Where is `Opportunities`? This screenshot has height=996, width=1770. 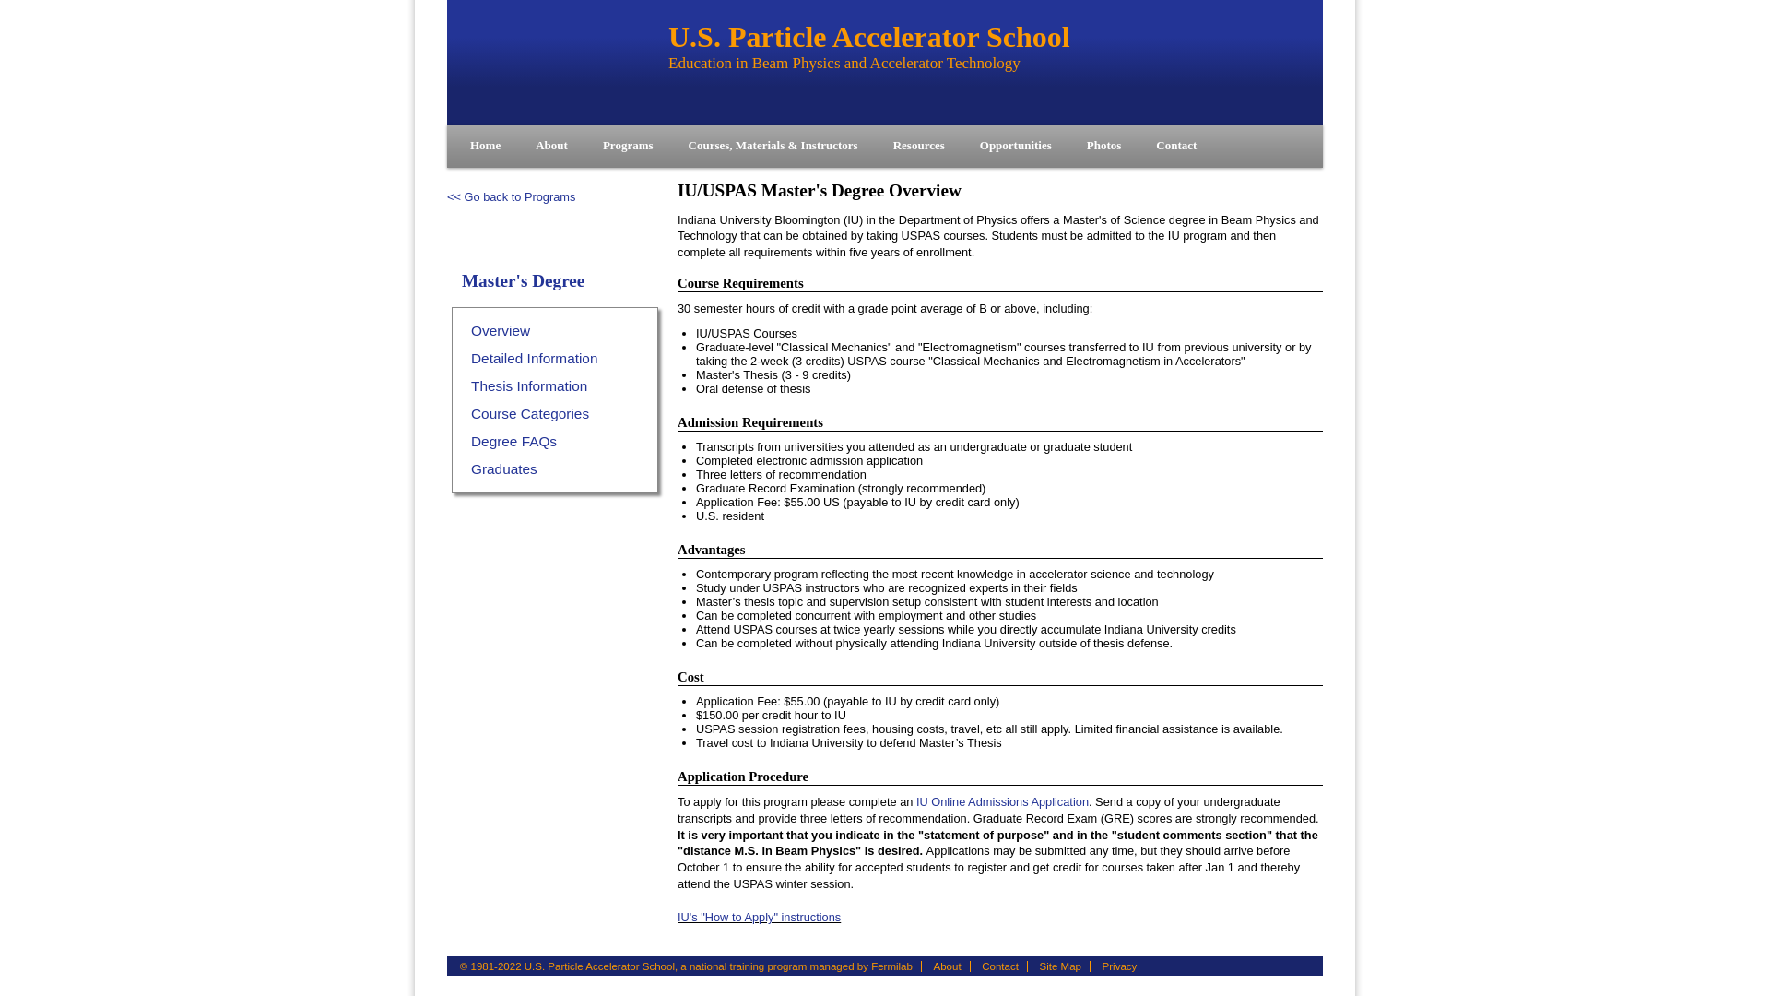
Opportunities is located at coordinates (1016, 145).